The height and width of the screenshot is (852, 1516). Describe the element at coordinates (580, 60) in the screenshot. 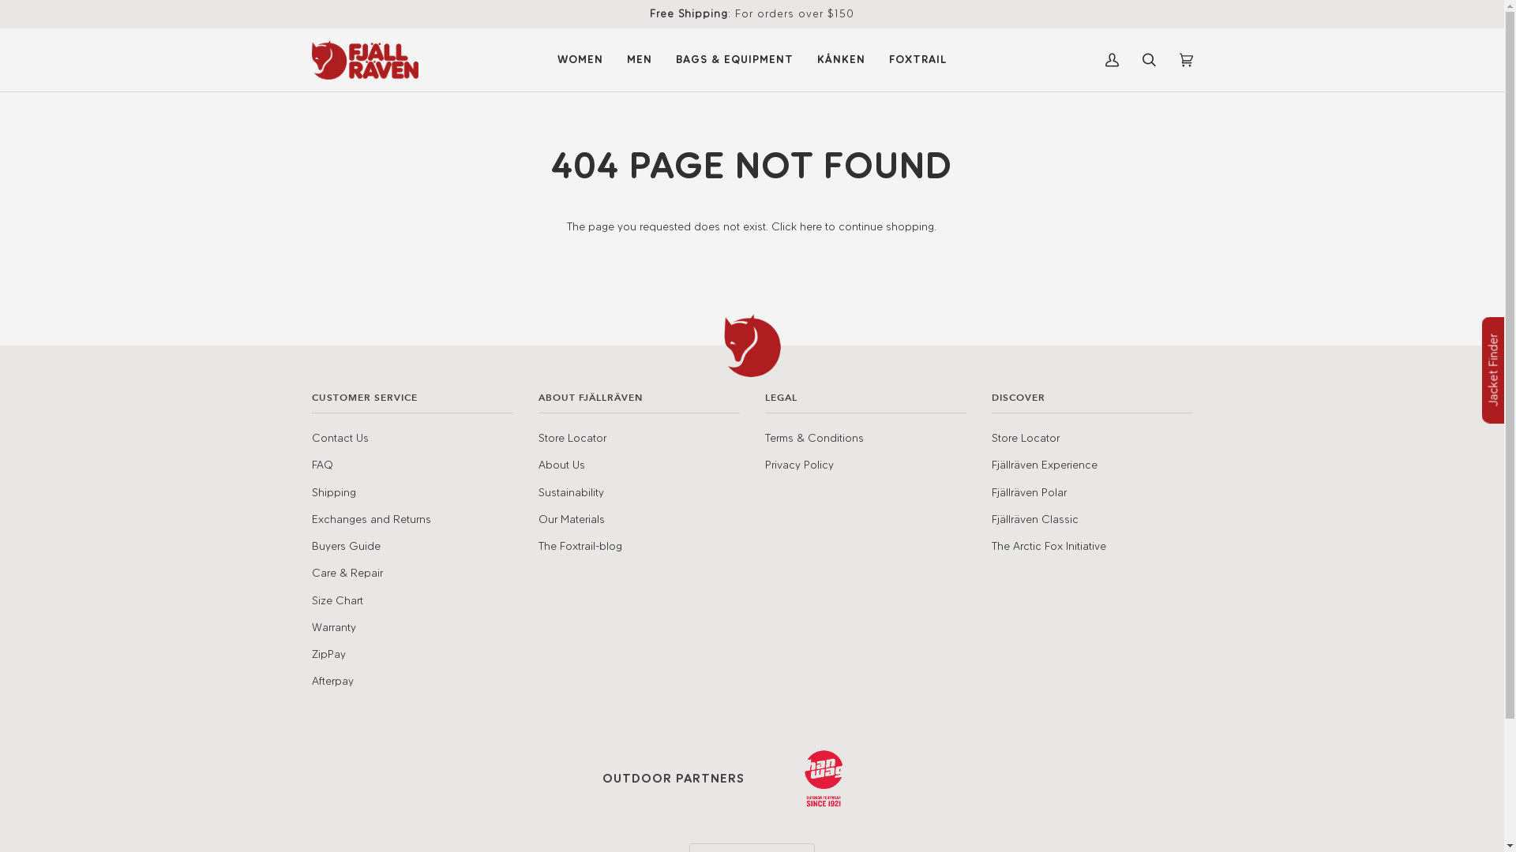

I see `WOMEN` at that location.